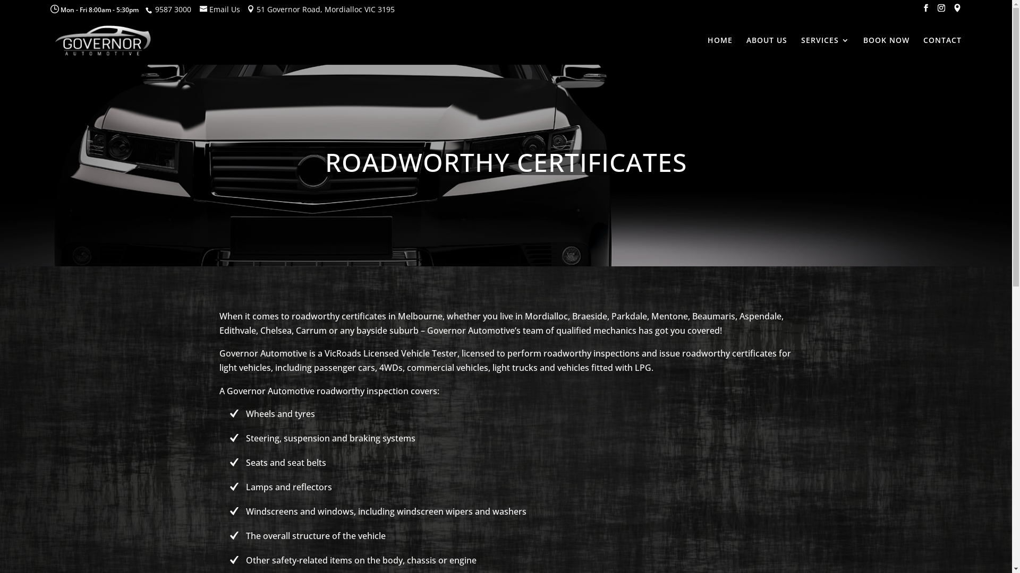  What do you see at coordinates (886, 51) in the screenshot?
I see `BOOK NOW` at bounding box center [886, 51].